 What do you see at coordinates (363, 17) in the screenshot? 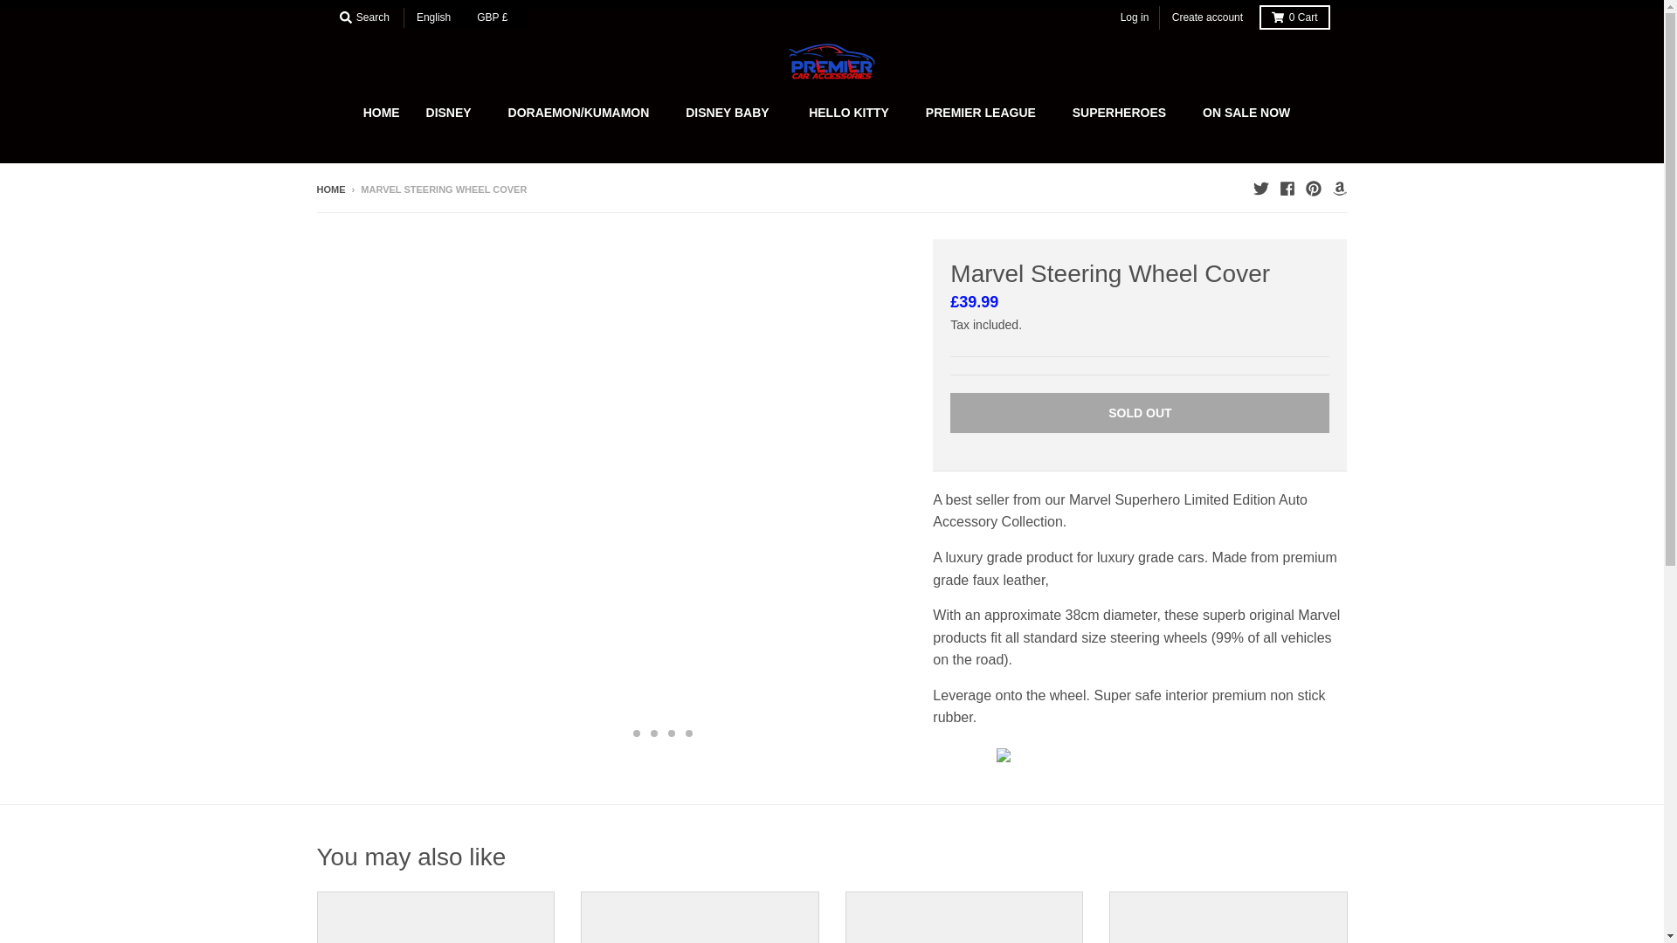
I see `Search` at bounding box center [363, 17].